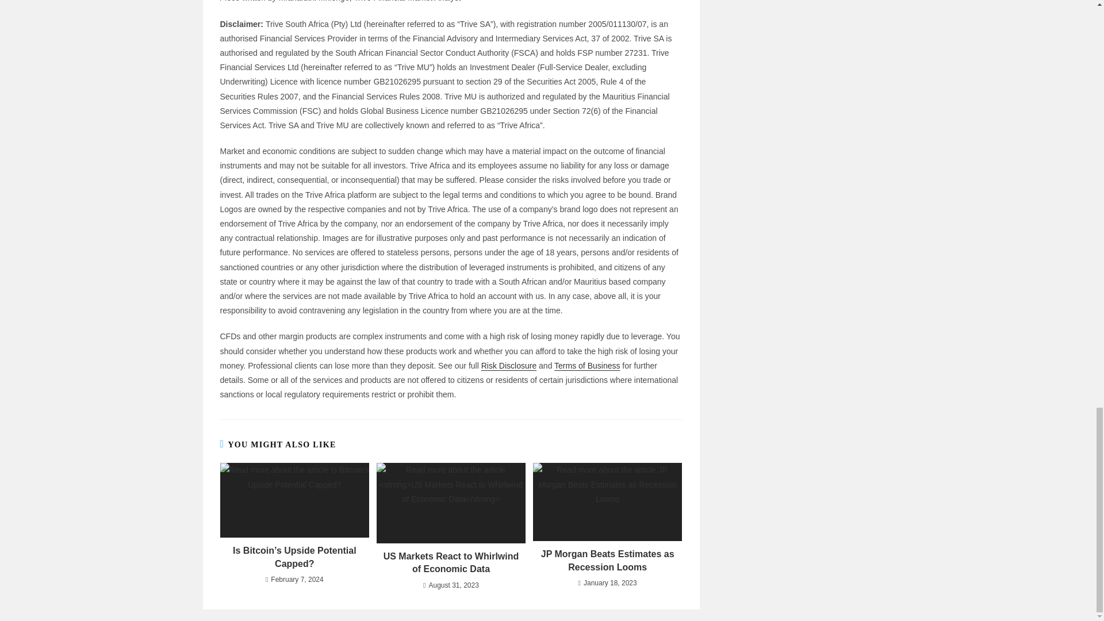 Image resolution: width=1104 pixels, height=621 pixels. What do you see at coordinates (607, 560) in the screenshot?
I see `JP Morgan Beats Estimates as Recession Looms` at bounding box center [607, 560].